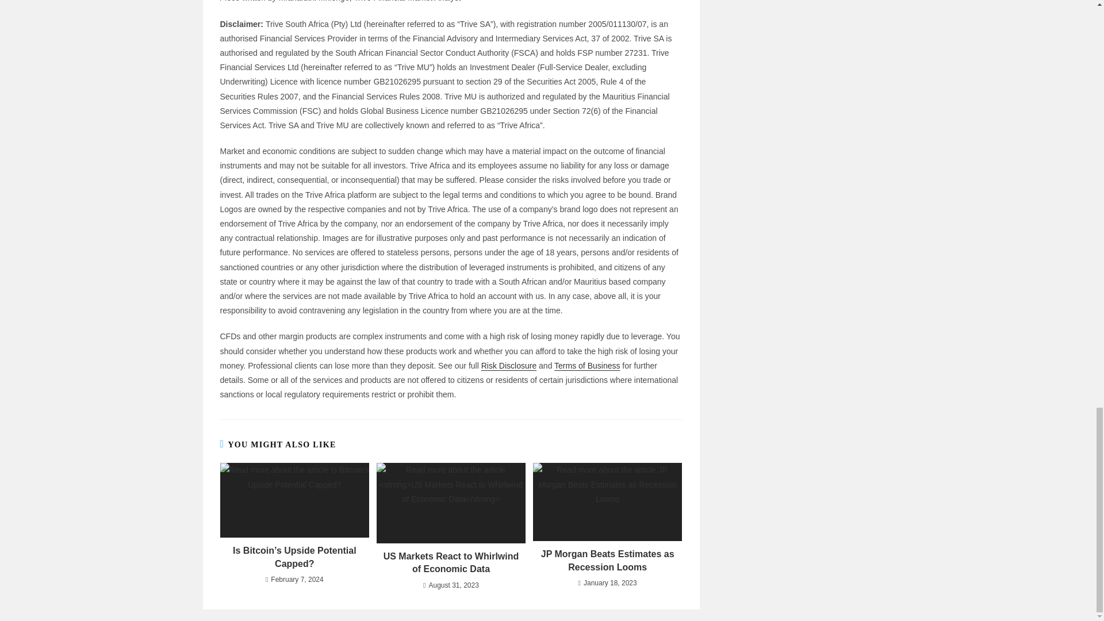 Image resolution: width=1104 pixels, height=621 pixels. What do you see at coordinates (607, 560) in the screenshot?
I see `JP Morgan Beats Estimates as Recession Looms` at bounding box center [607, 560].